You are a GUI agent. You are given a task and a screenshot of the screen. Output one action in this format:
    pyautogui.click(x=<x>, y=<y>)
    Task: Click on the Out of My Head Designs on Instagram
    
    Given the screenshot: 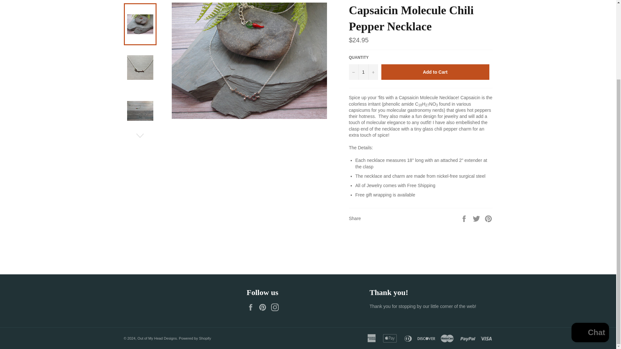 What is the action you would take?
    pyautogui.click(x=276, y=307)
    